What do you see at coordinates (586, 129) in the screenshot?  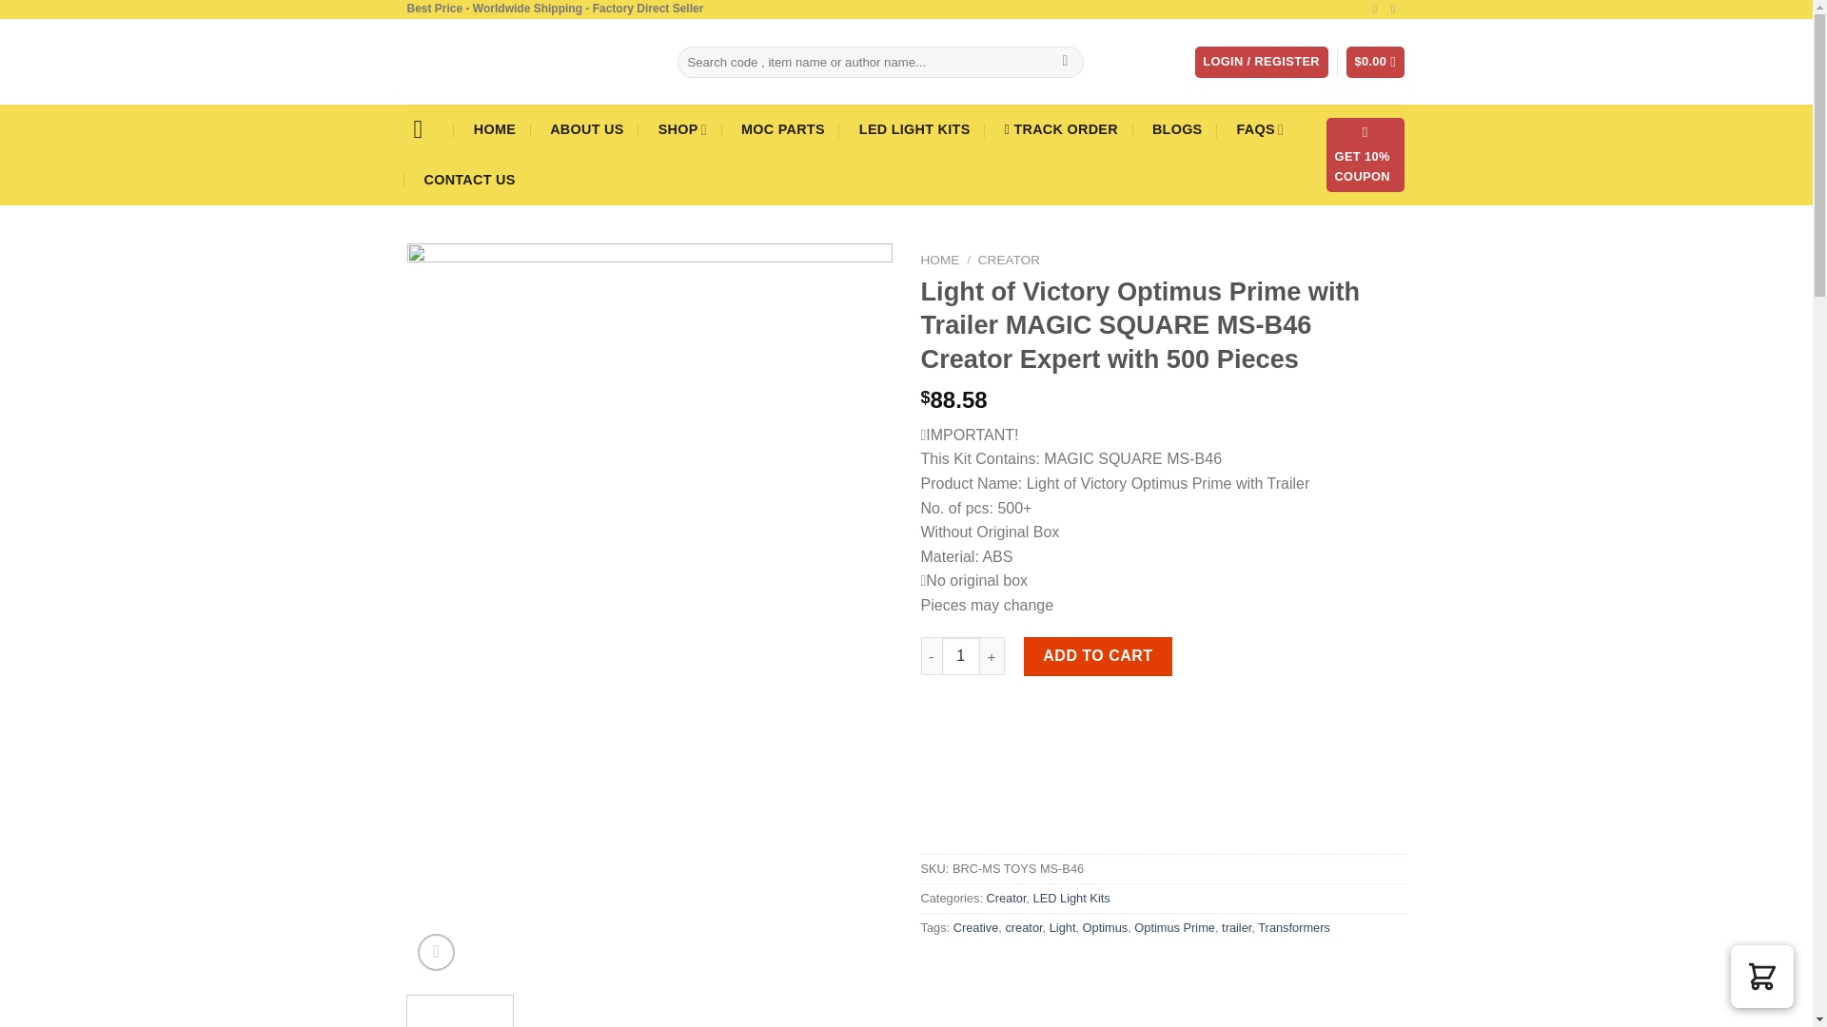 I see `ABOUT US` at bounding box center [586, 129].